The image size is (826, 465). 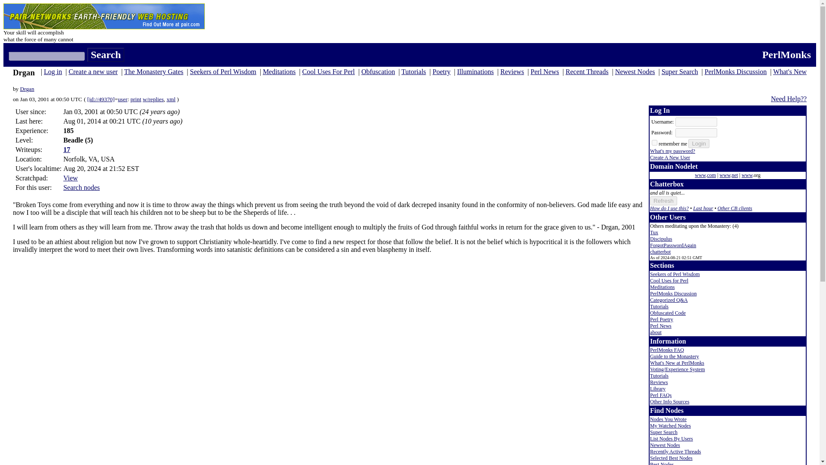 I want to click on xml, so click(x=171, y=99).